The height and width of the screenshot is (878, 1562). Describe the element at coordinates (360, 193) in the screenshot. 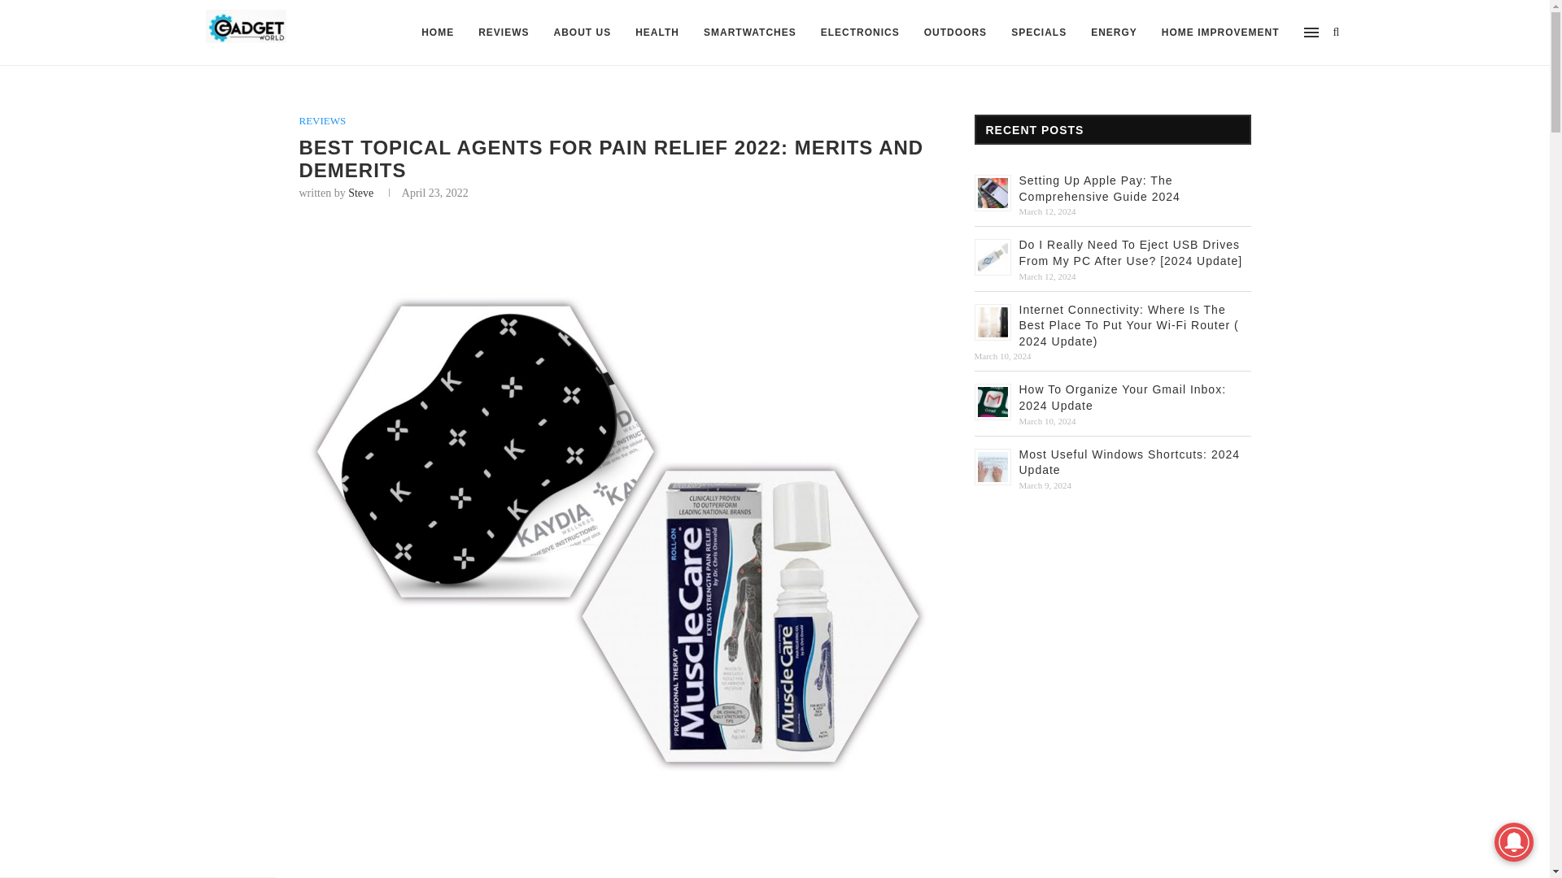

I see `Steve` at that location.